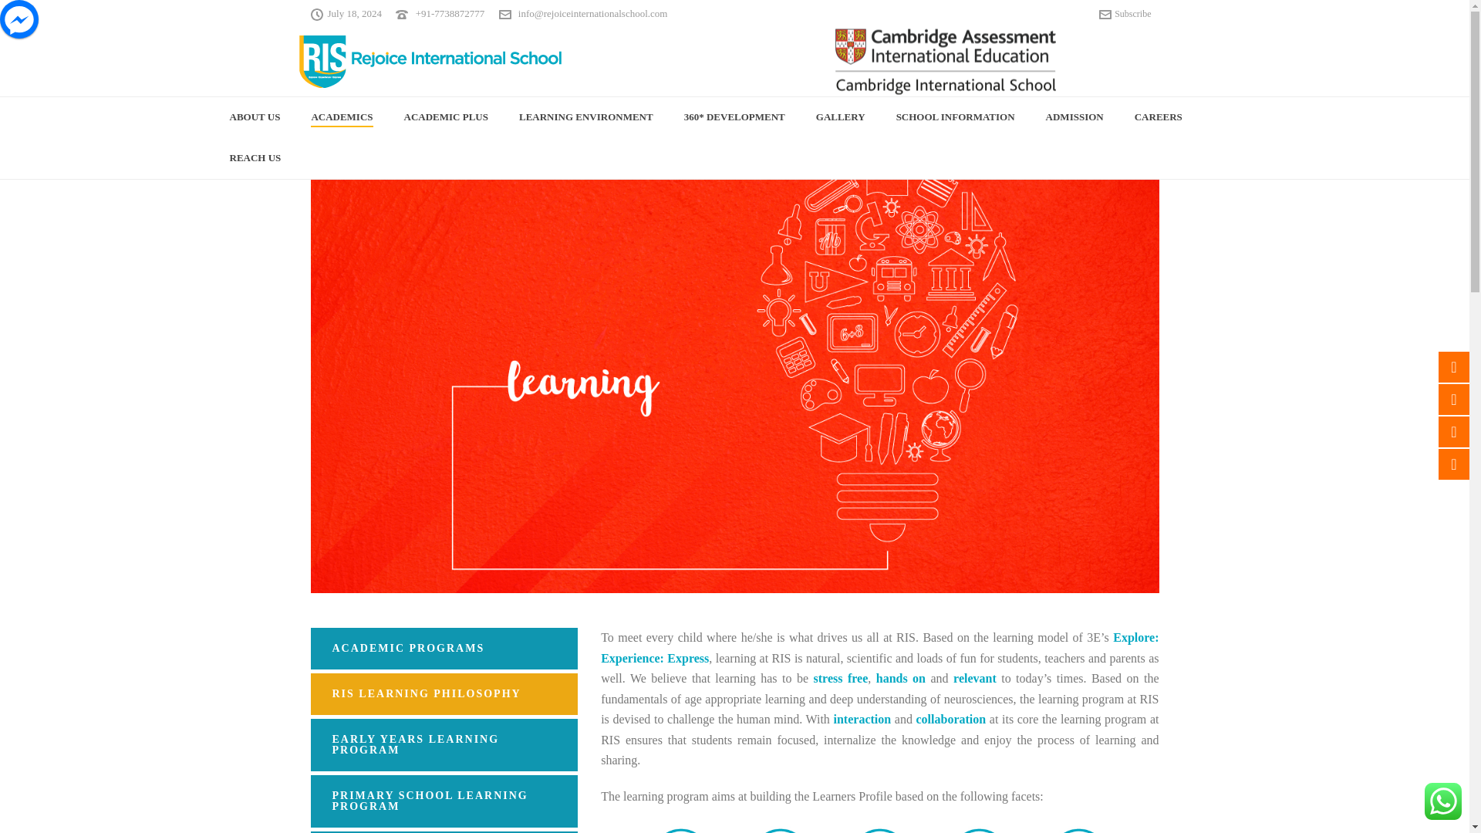  What do you see at coordinates (446, 117) in the screenshot?
I see `ACADEMIC PLUS` at bounding box center [446, 117].